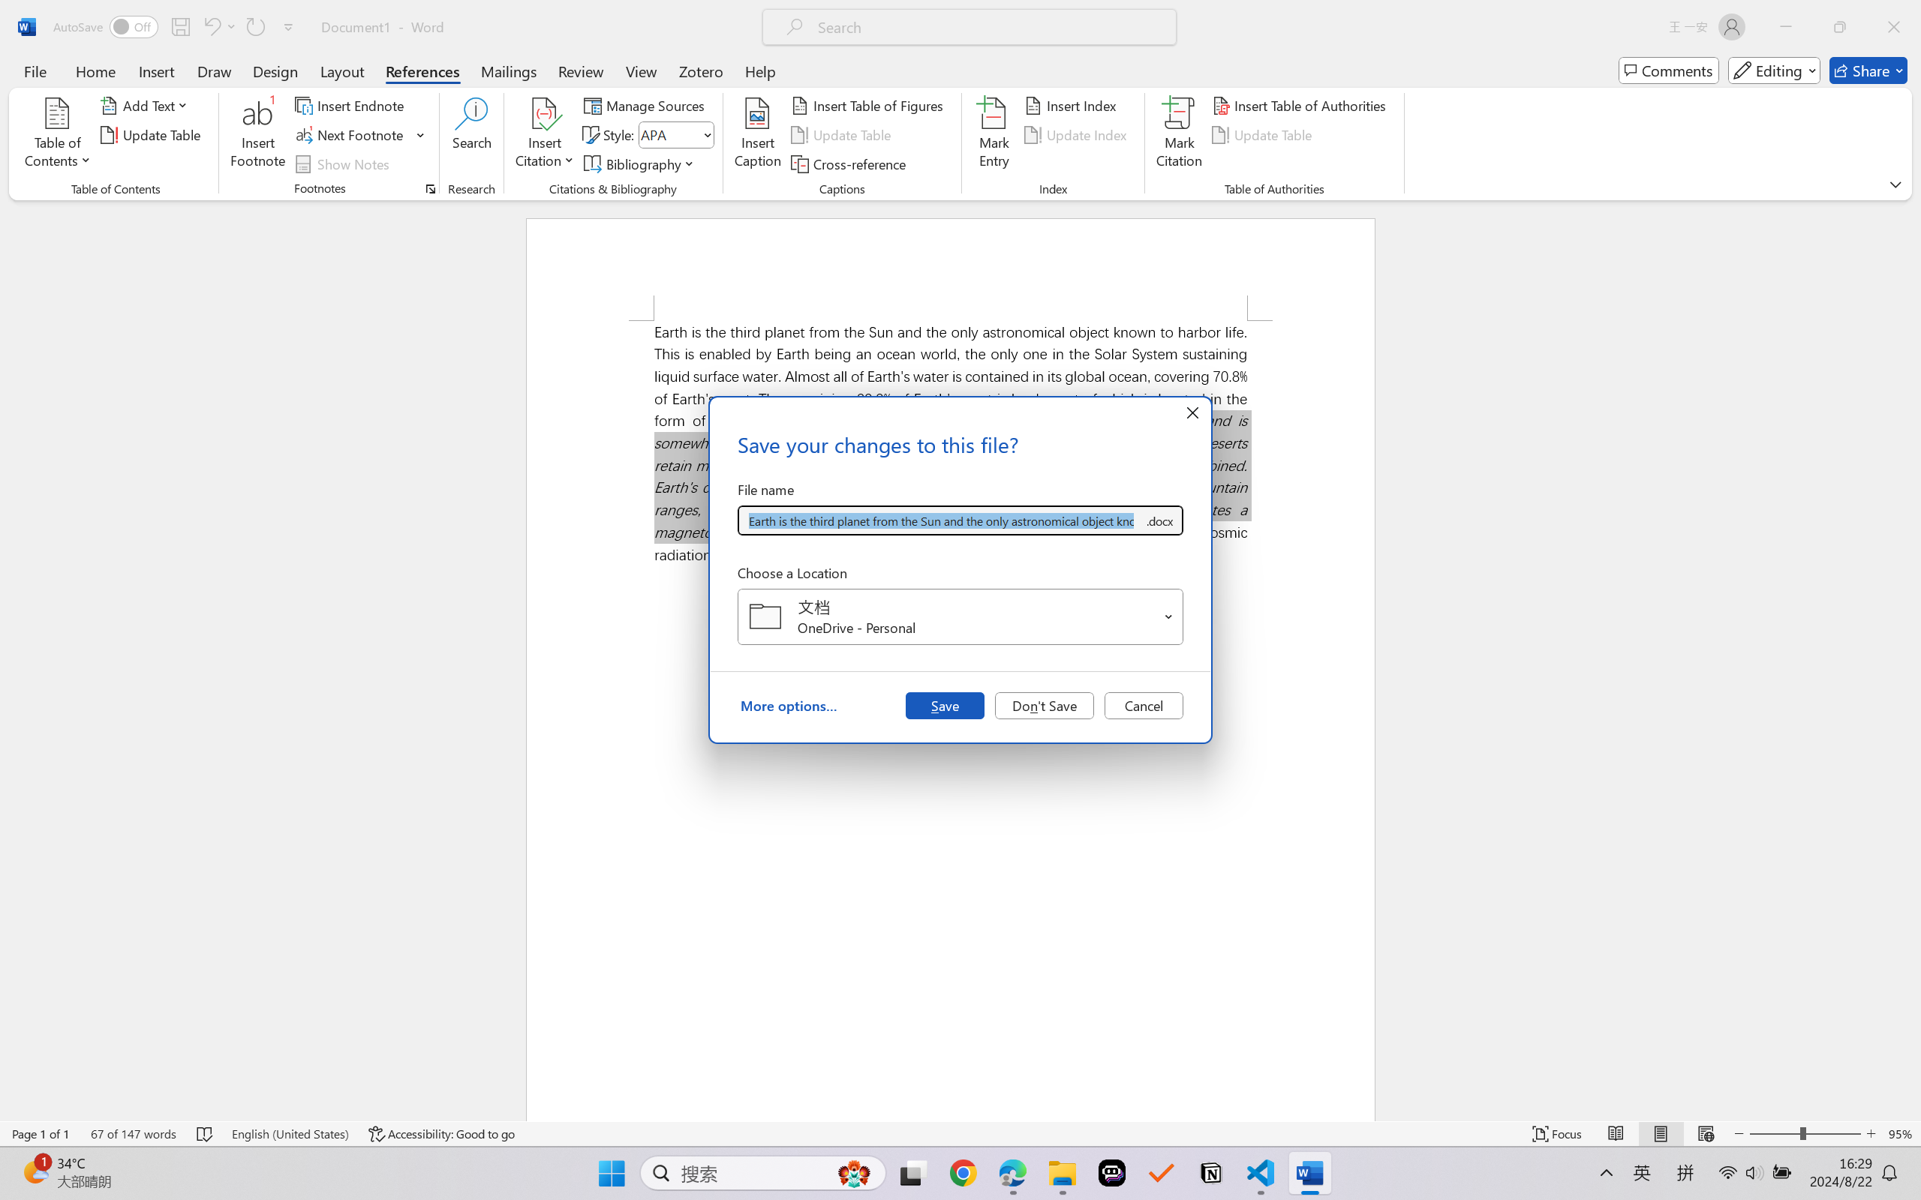  What do you see at coordinates (147, 105) in the screenshot?
I see `Add Text` at bounding box center [147, 105].